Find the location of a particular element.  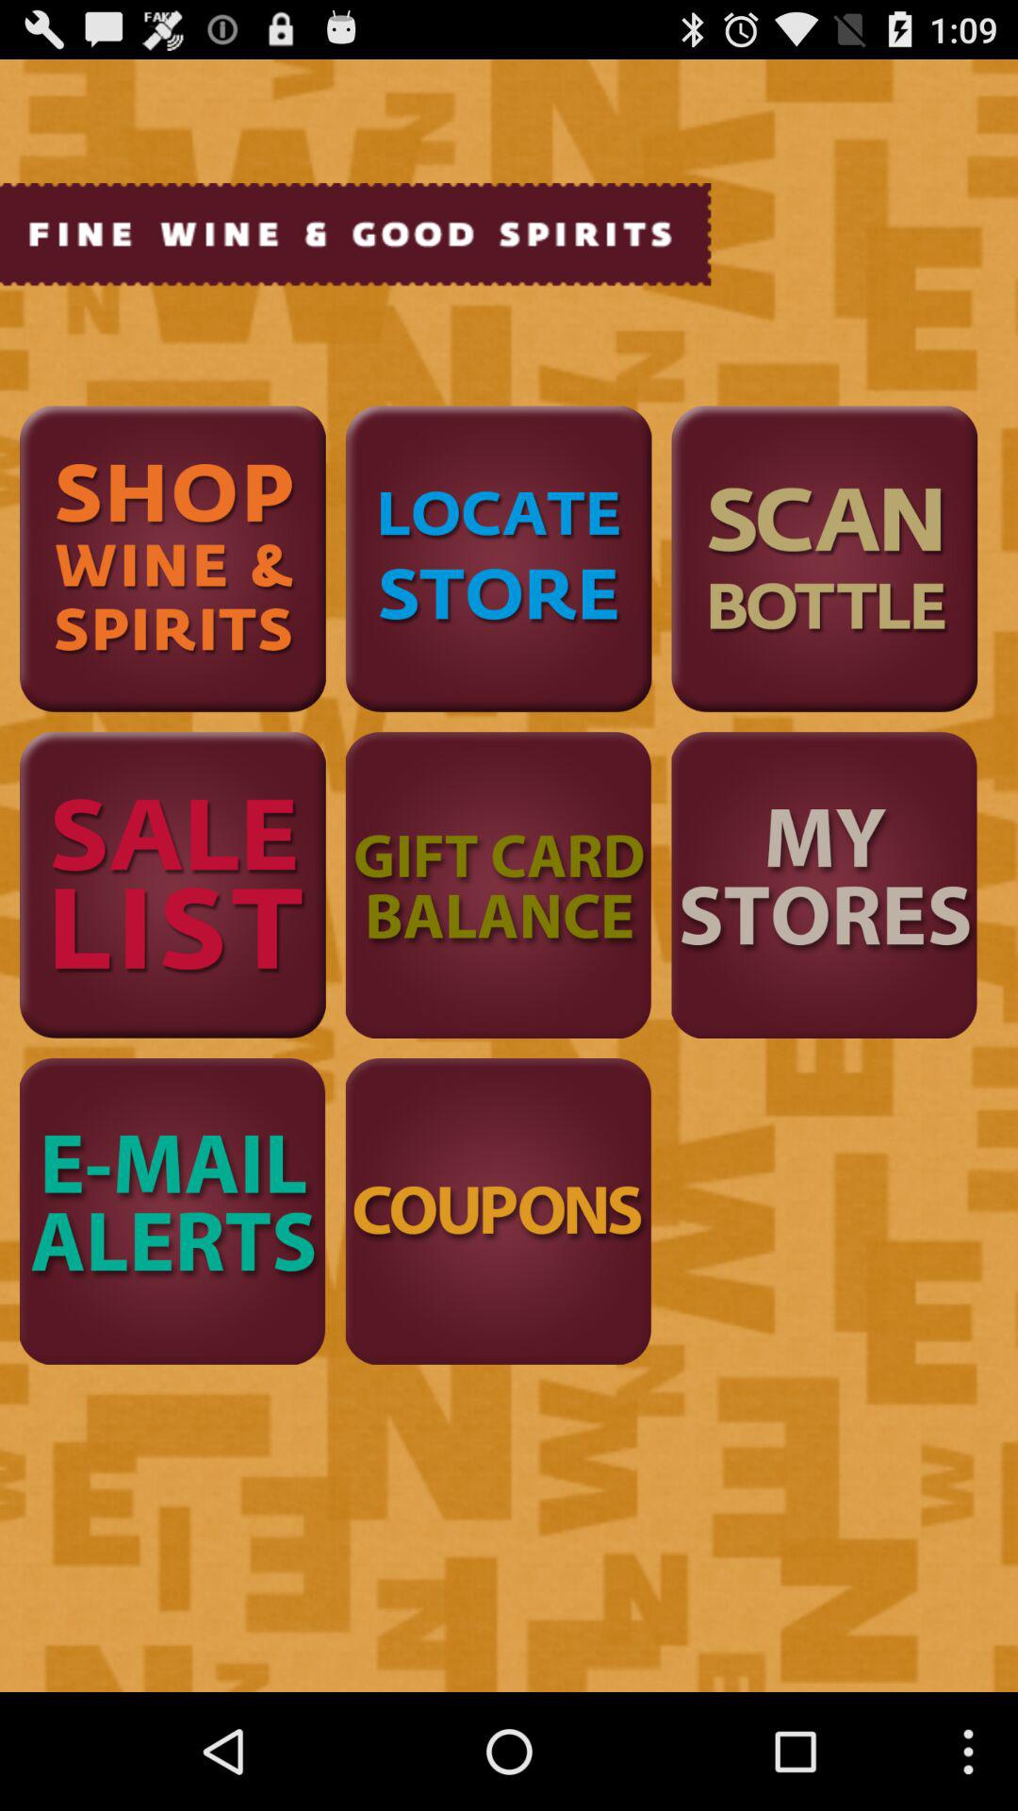

go to email alerts is located at coordinates (172, 1211).